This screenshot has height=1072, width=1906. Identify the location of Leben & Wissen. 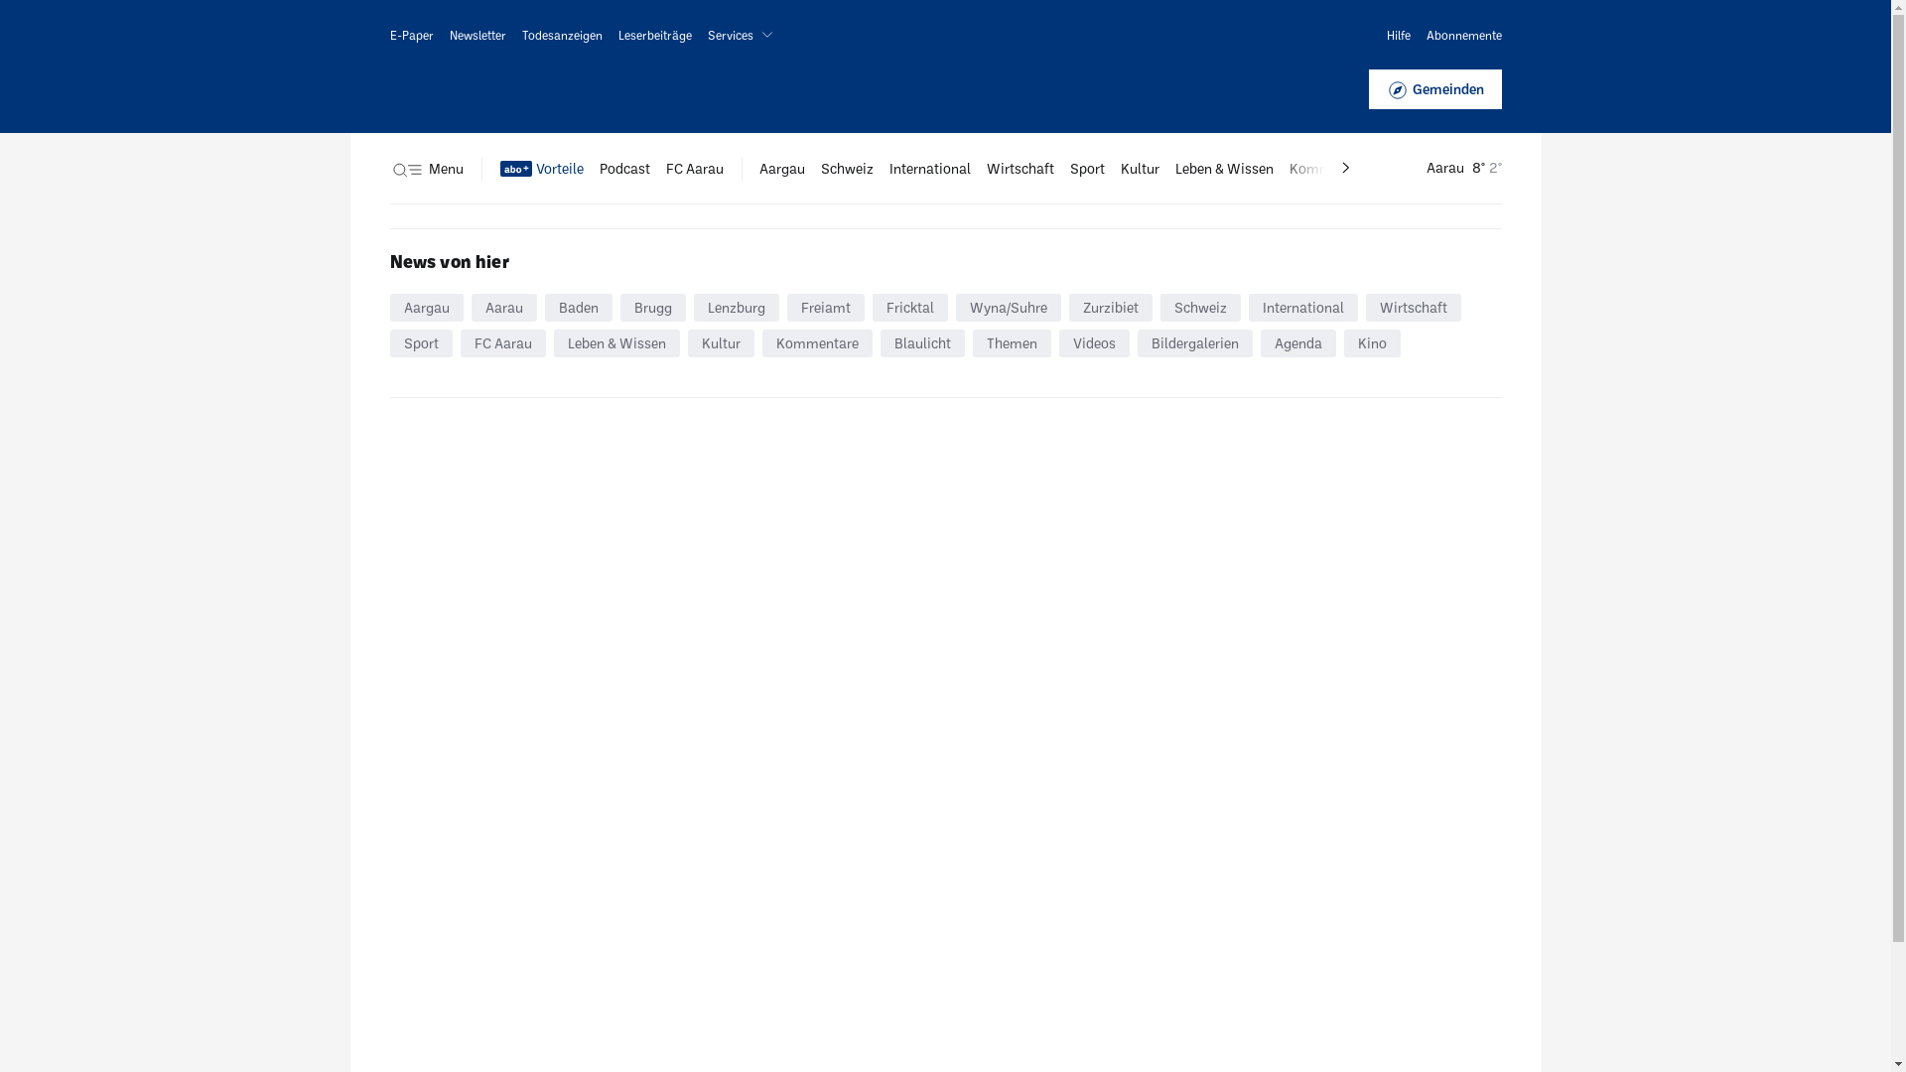
(617, 343).